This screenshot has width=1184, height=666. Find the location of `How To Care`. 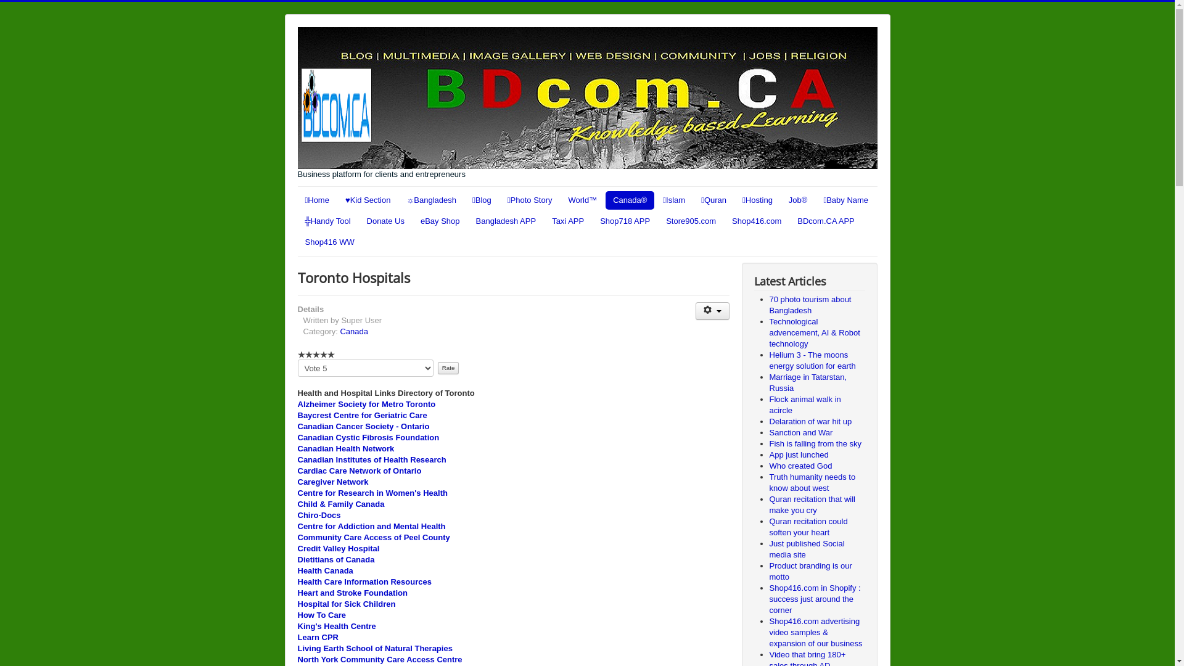

How To Care is located at coordinates (322, 615).